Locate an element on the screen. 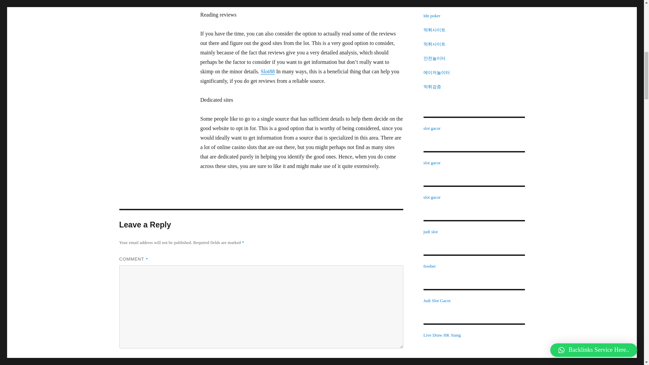  judi slot is located at coordinates (430, 232).